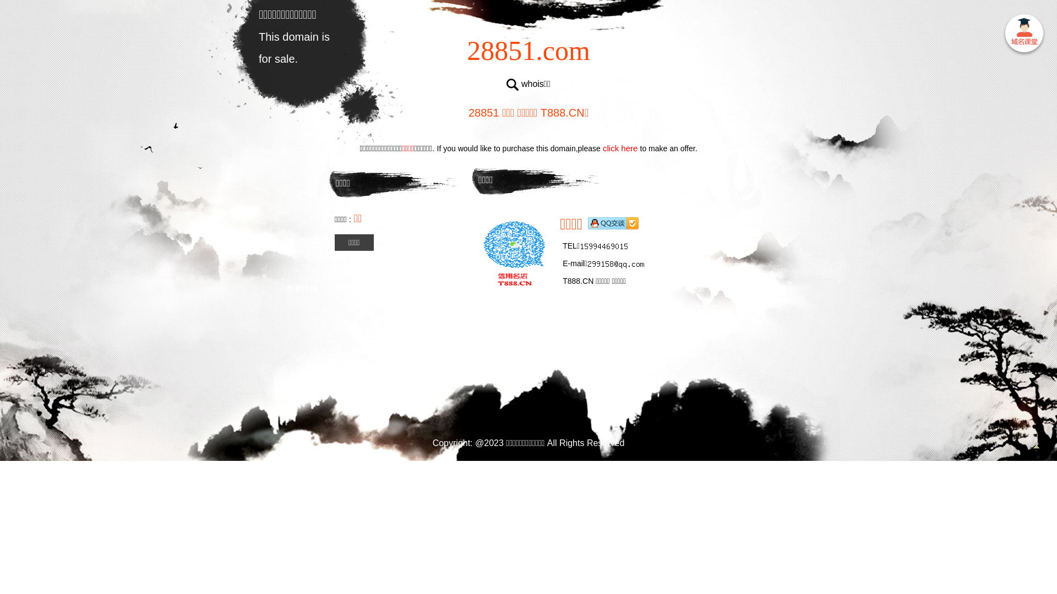 The image size is (1057, 594). What do you see at coordinates (620, 148) in the screenshot?
I see `click here` at bounding box center [620, 148].